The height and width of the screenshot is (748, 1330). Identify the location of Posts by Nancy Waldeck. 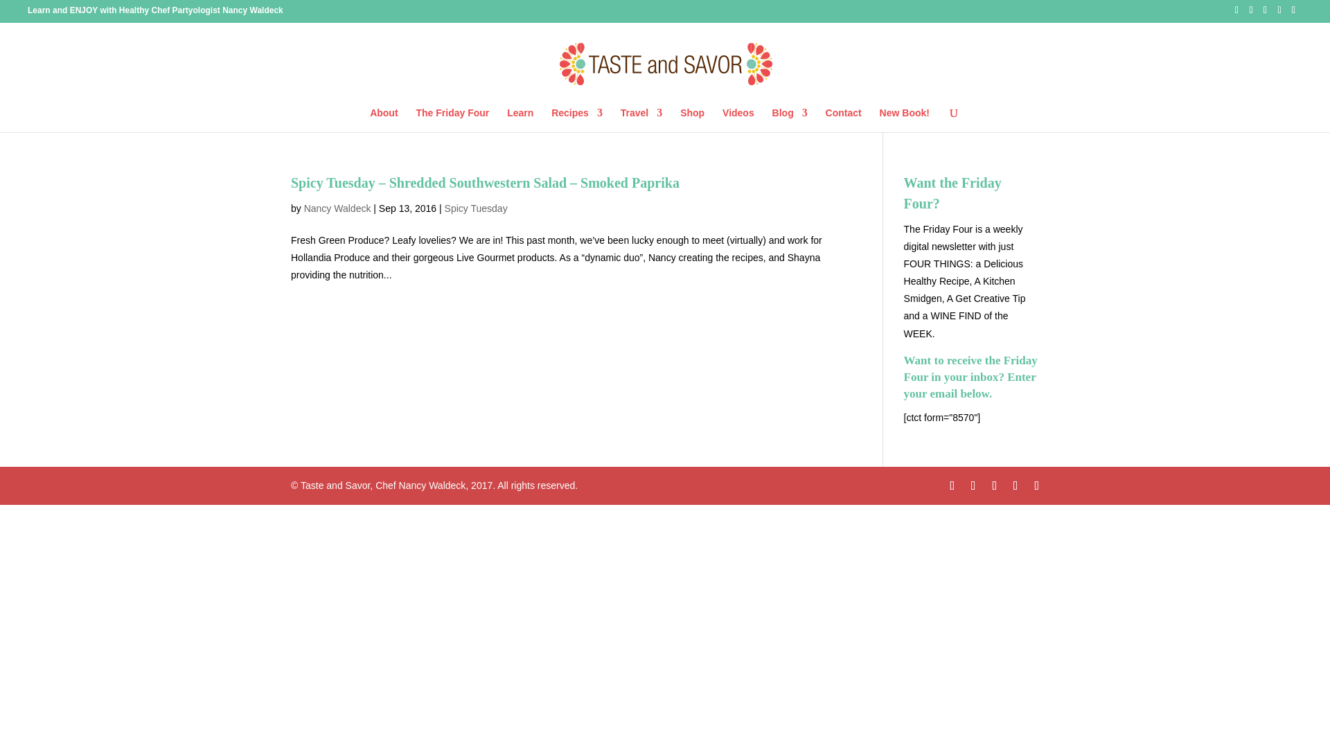
(337, 207).